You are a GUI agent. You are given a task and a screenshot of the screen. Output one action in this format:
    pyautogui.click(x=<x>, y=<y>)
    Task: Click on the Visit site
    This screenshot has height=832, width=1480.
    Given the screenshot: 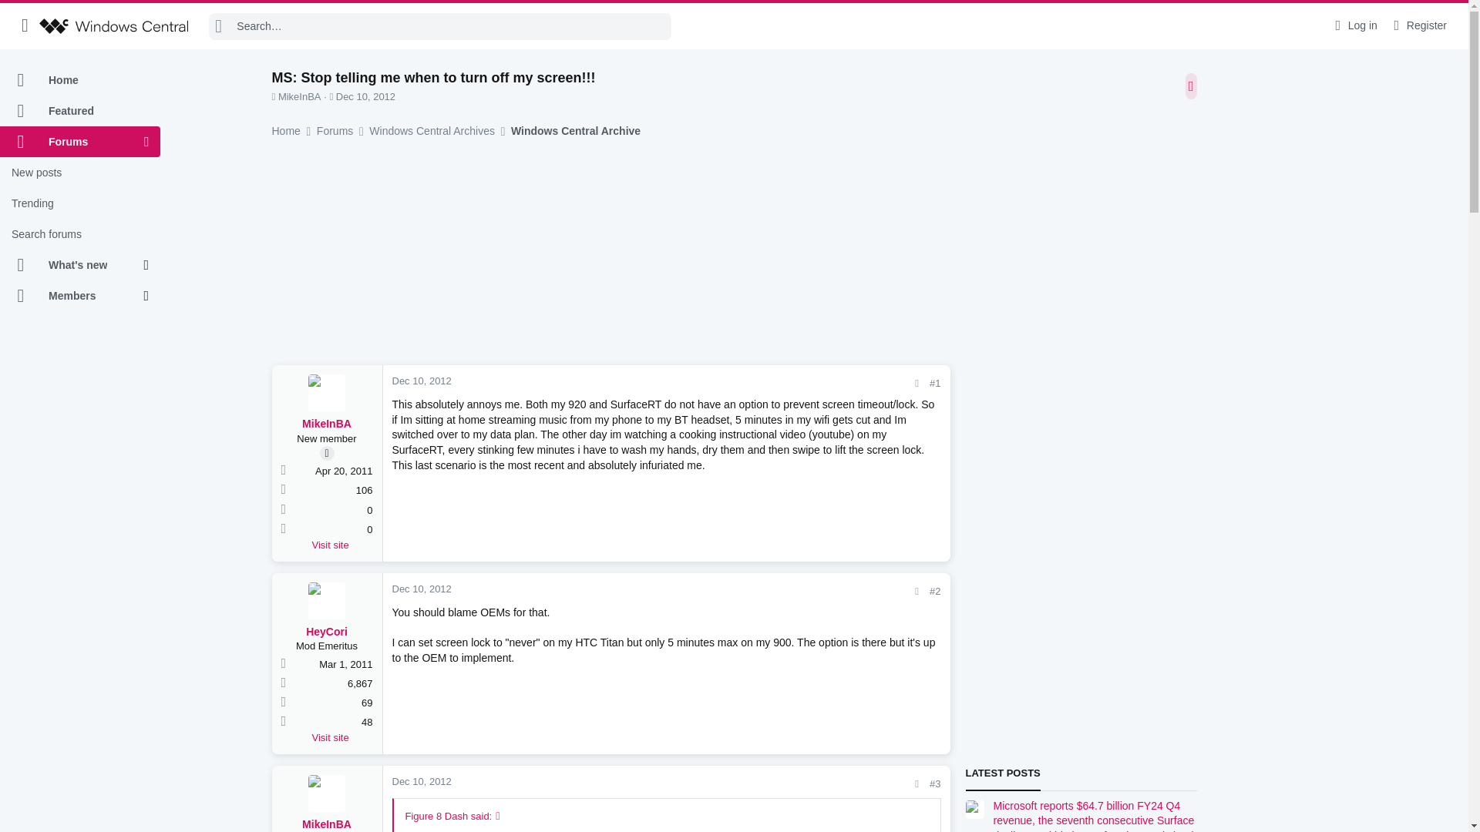 What is the action you would take?
    pyautogui.click(x=341, y=545)
    